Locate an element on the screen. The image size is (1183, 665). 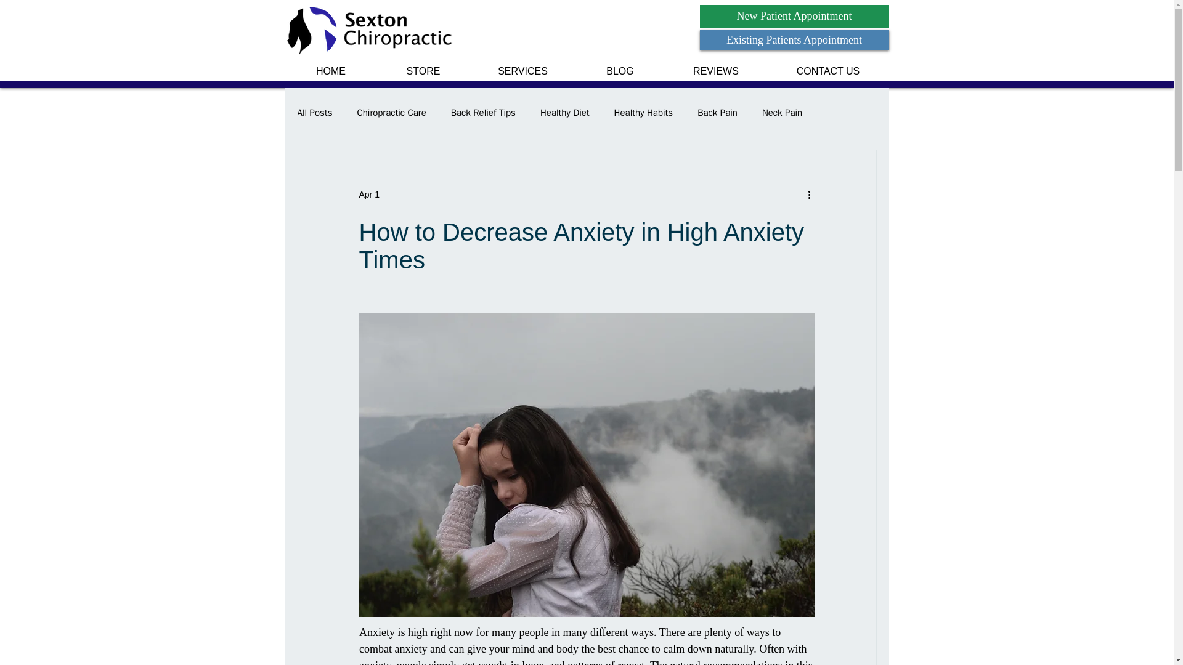
Back Pain is located at coordinates (717, 113).